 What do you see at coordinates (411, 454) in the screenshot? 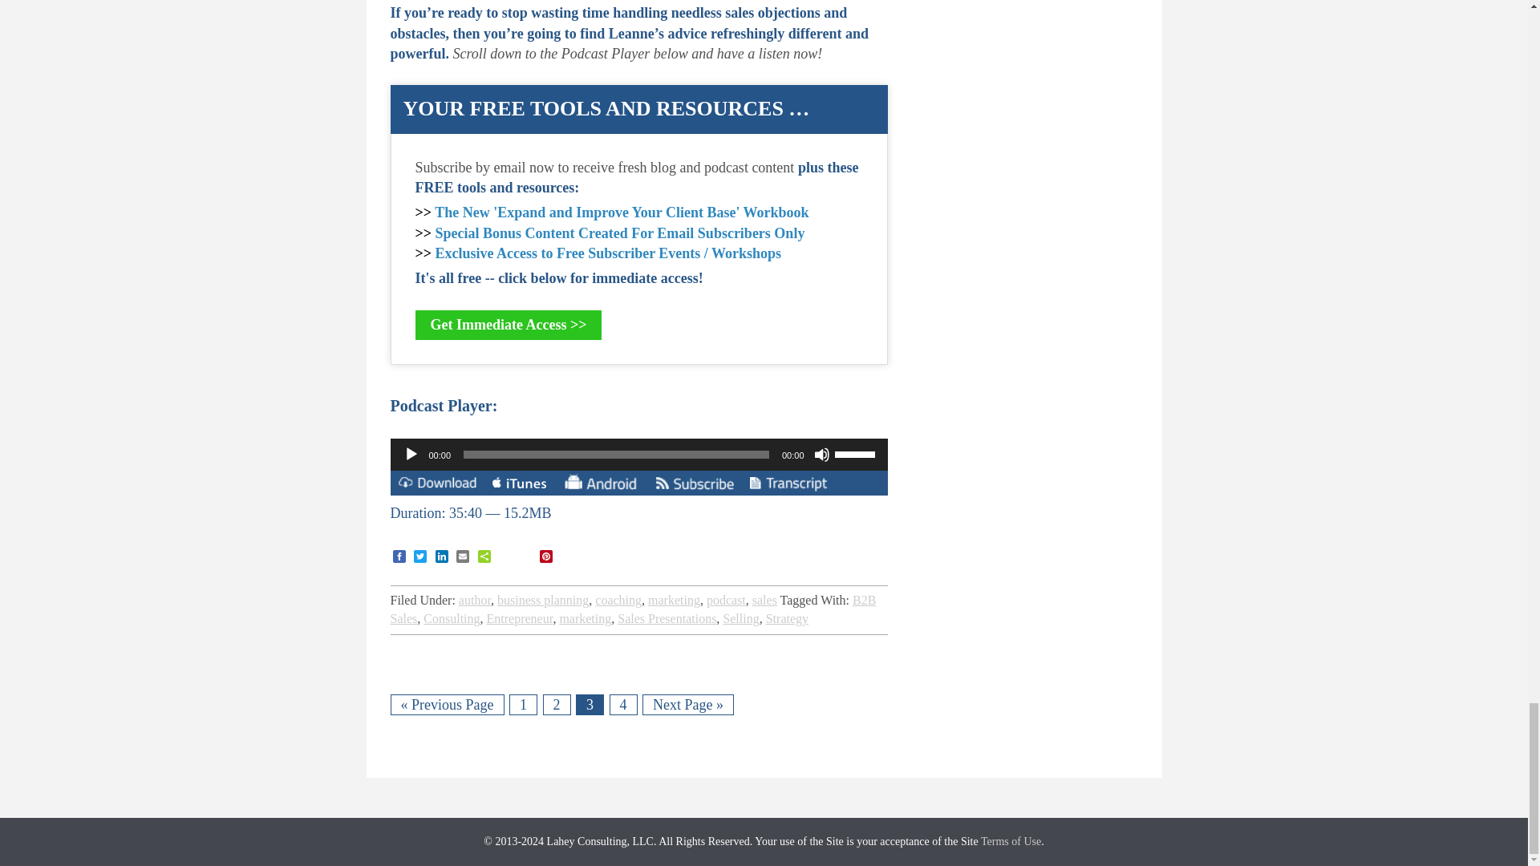
I see `Play` at bounding box center [411, 454].